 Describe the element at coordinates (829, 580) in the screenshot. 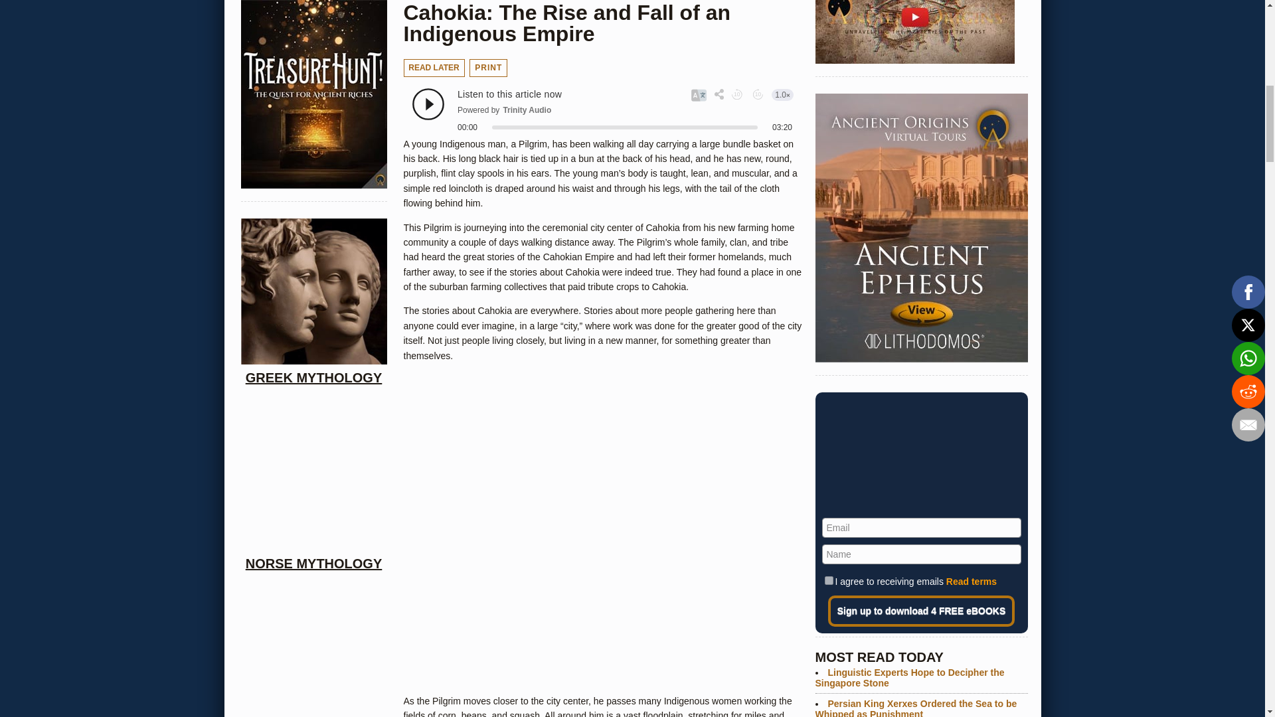

I see `I approve receiving emails` at that location.